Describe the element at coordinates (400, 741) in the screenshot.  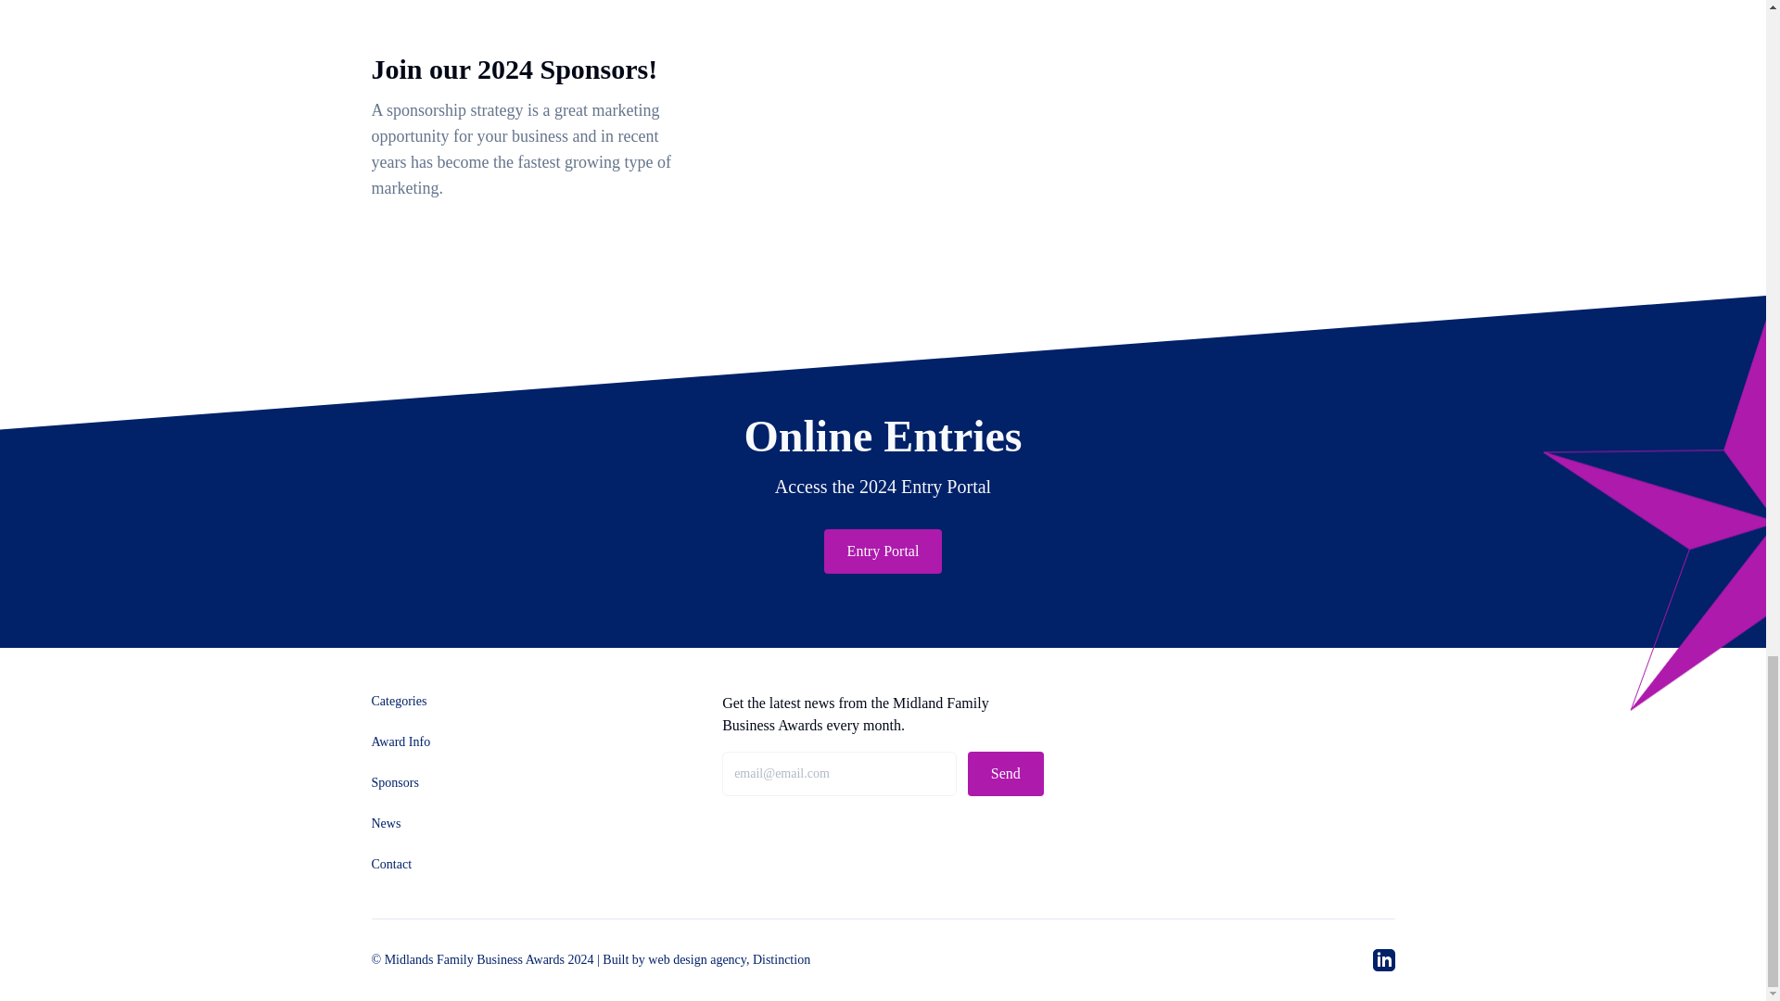
I see `Award Info` at that location.